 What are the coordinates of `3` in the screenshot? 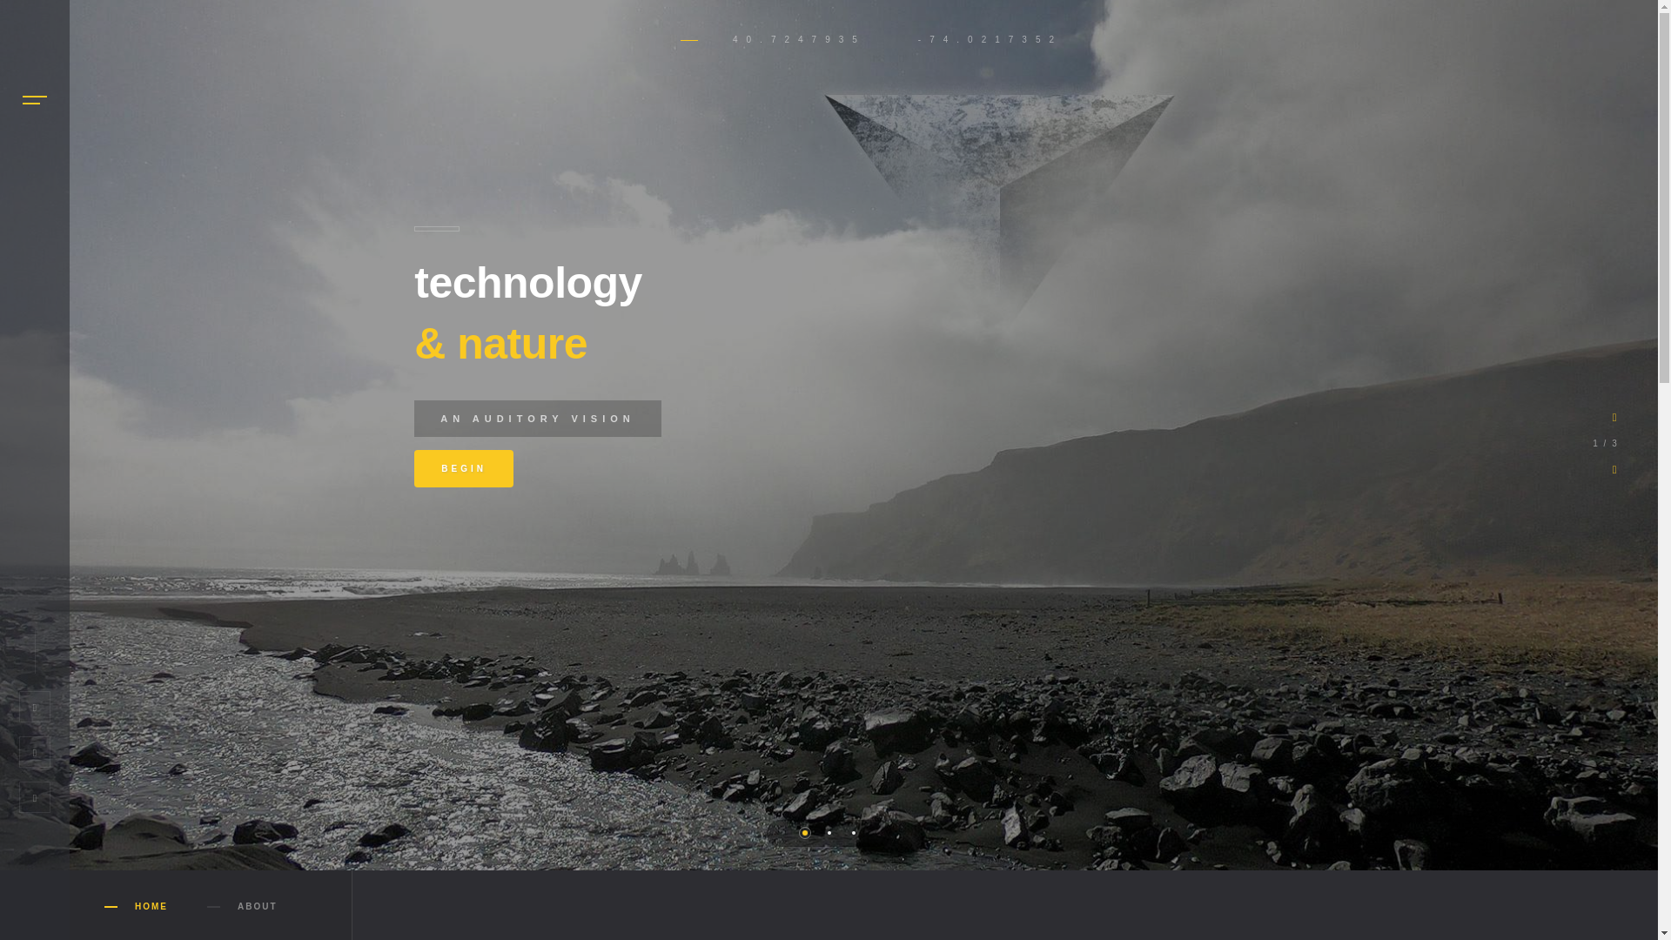 It's located at (853, 833).